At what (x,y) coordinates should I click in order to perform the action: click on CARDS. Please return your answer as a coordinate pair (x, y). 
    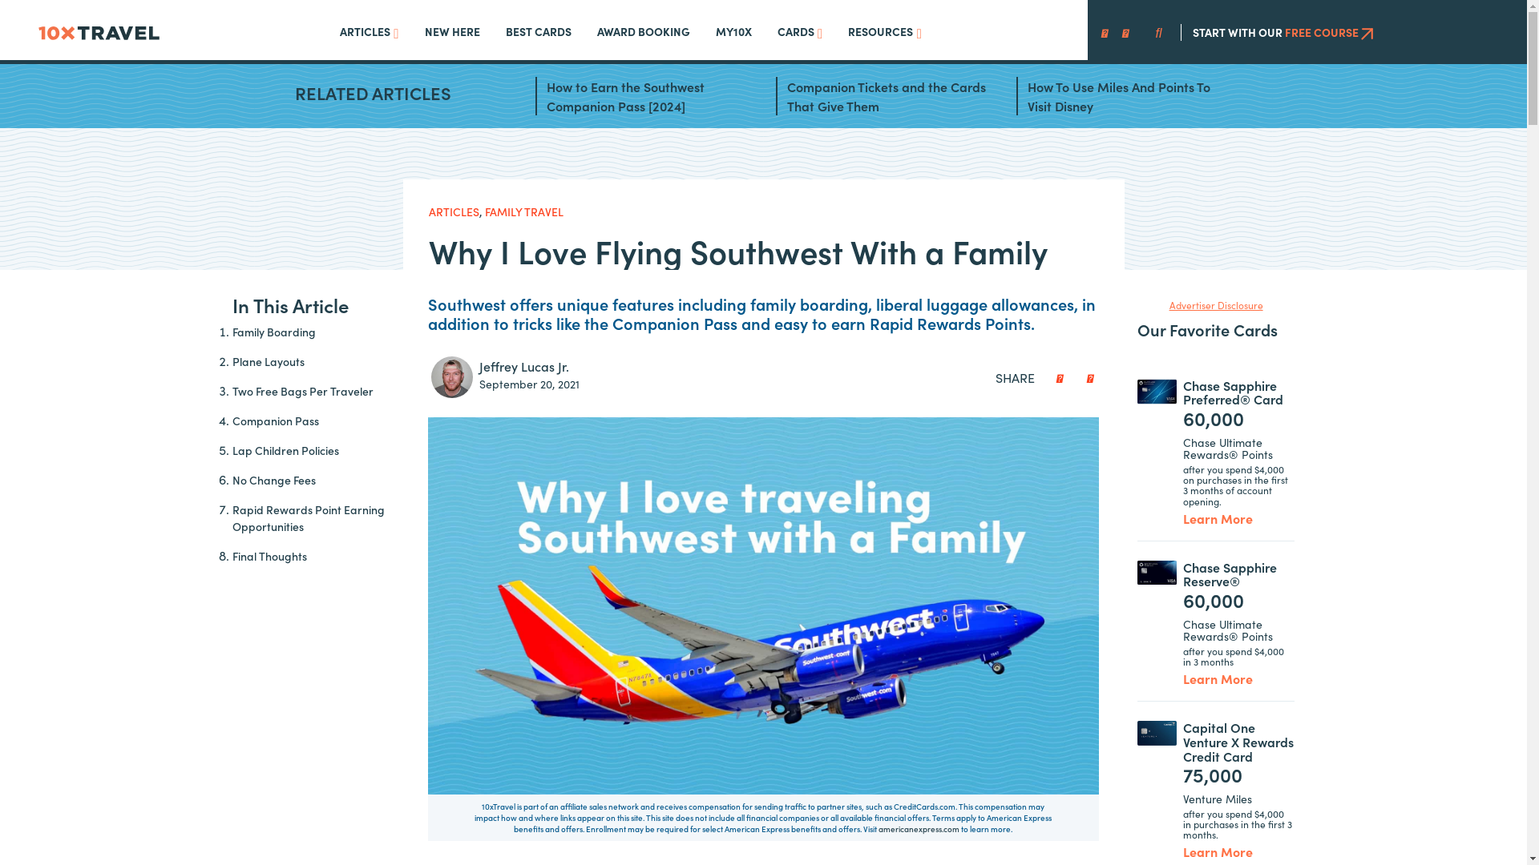
    Looking at the image, I should click on (800, 34).